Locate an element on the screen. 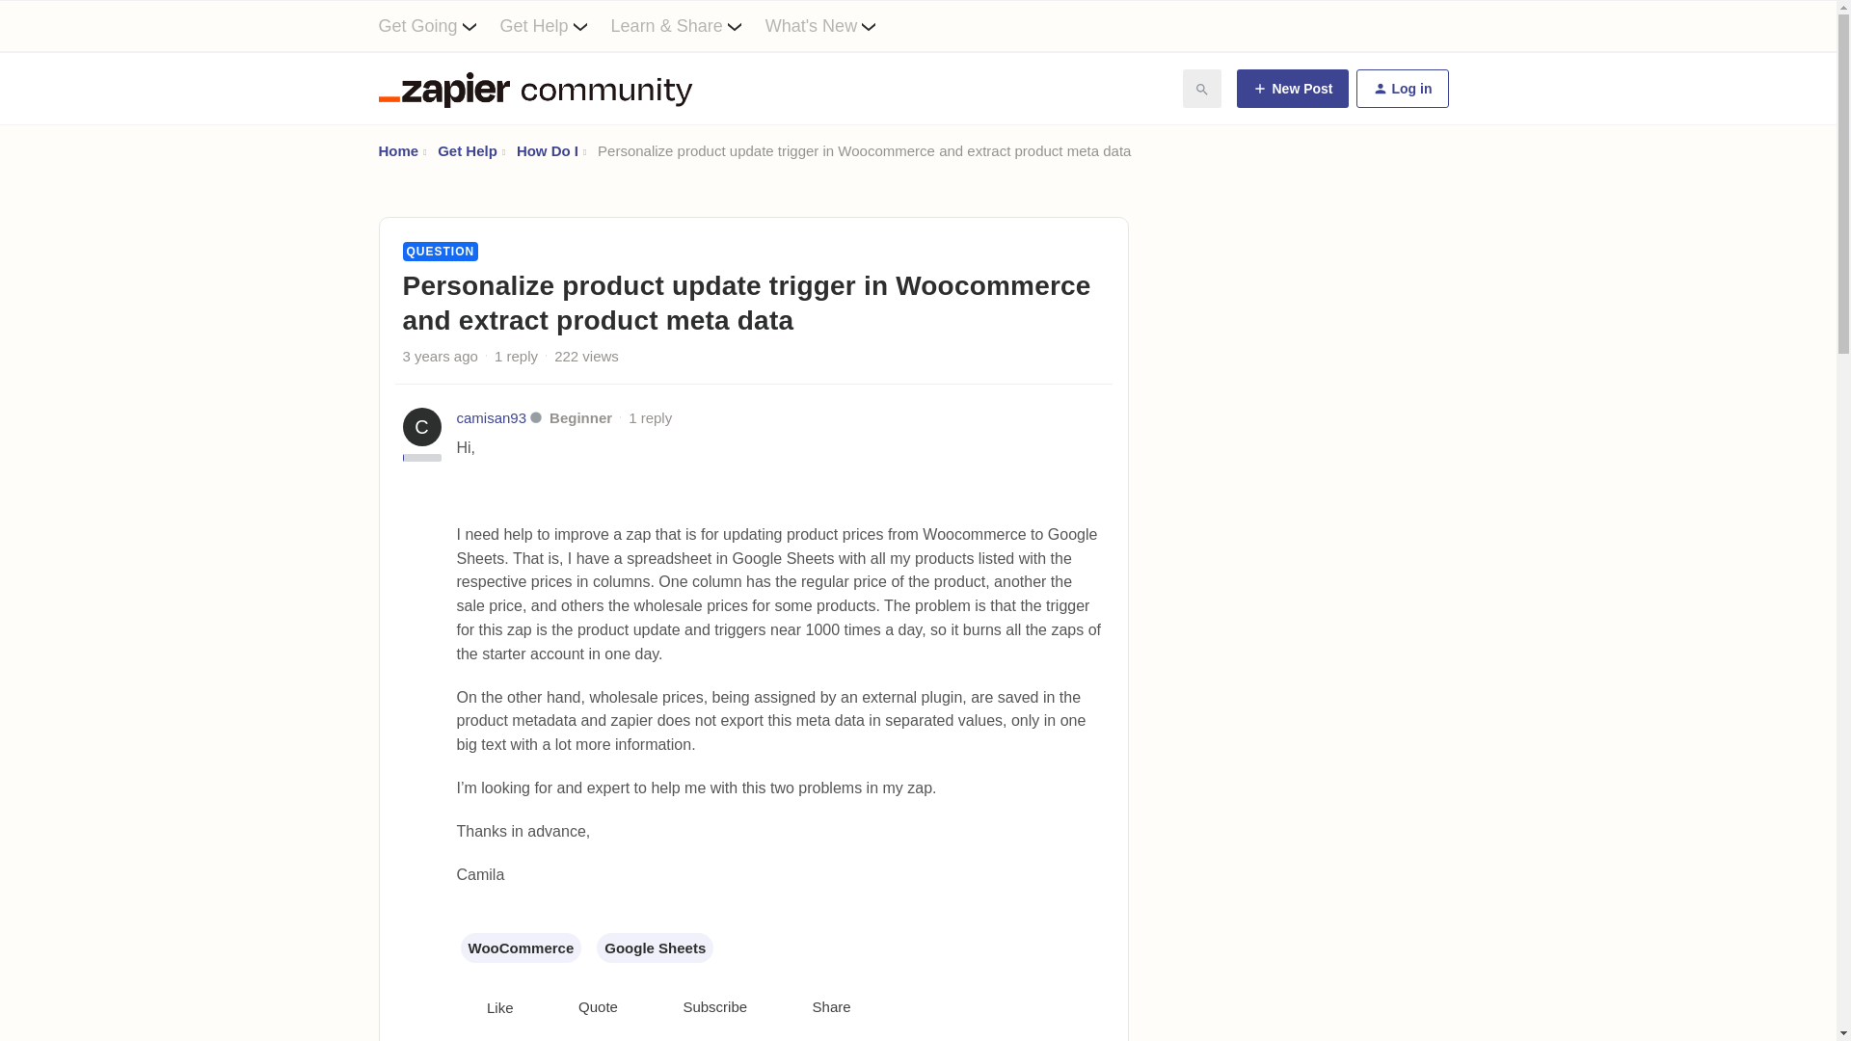 The image size is (1851, 1041). Get Help is located at coordinates (555, 25).